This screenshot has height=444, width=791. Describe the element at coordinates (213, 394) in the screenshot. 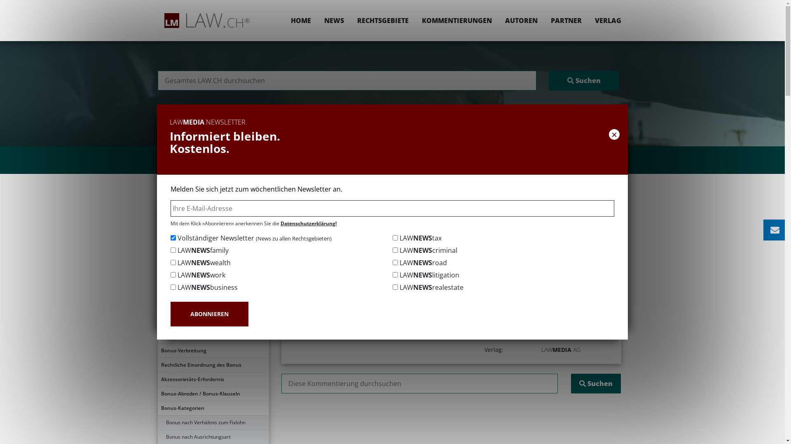

I see `Bonus-Abreden / Bonus-Klauseln` at that location.